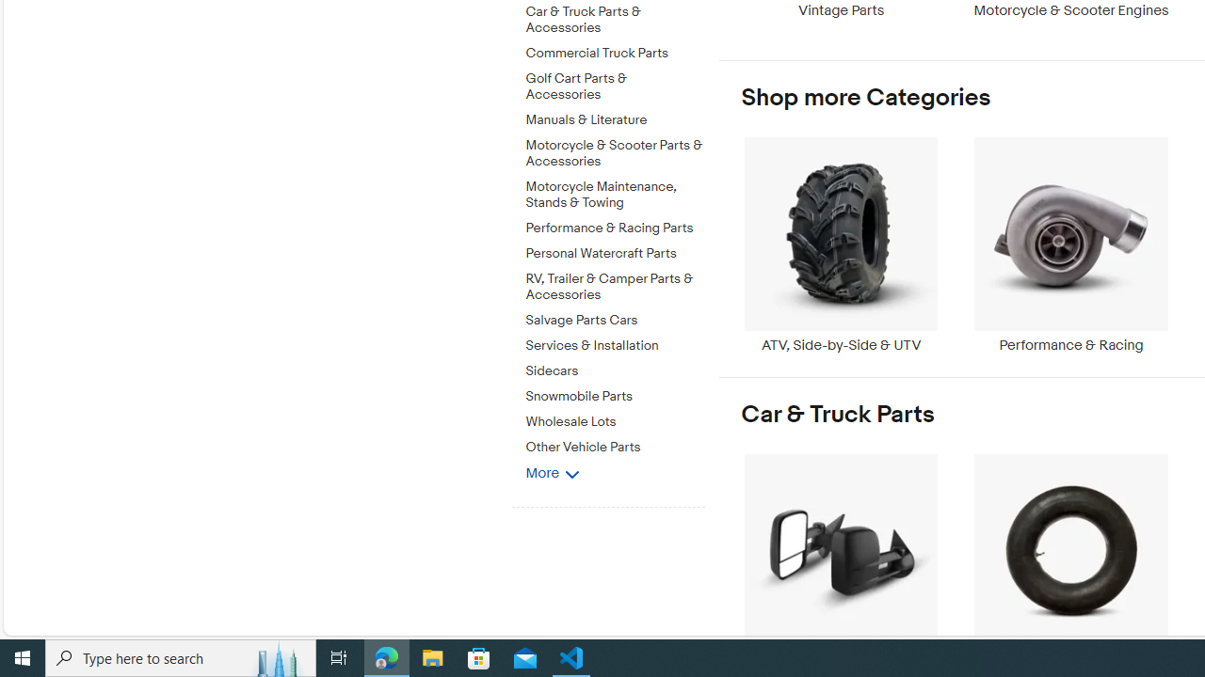 The height and width of the screenshot is (677, 1205). What do you see at coordinates (615, 87) in the screenshot?
I see `Golf Cart Parts & Accessories` at bounding box center [615, 87].